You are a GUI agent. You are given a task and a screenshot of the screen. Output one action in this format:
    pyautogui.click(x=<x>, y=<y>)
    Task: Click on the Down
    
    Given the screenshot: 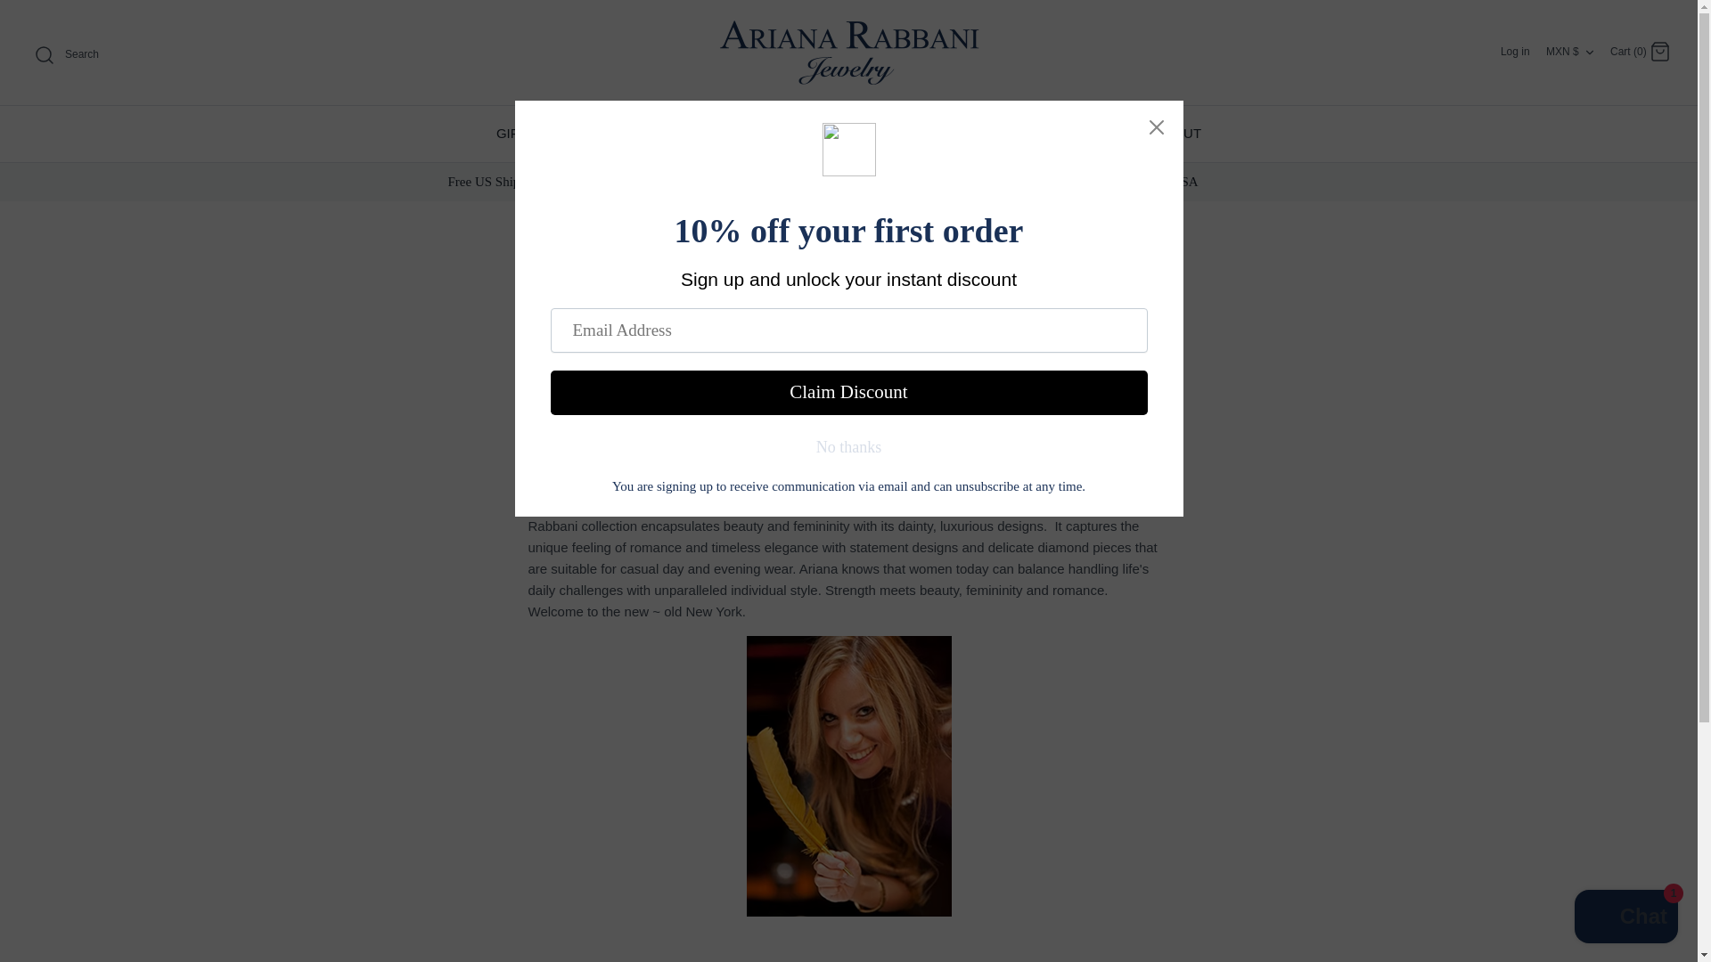 What is the action you would take?
    pyautogui.click(x=1590, y=52)
    